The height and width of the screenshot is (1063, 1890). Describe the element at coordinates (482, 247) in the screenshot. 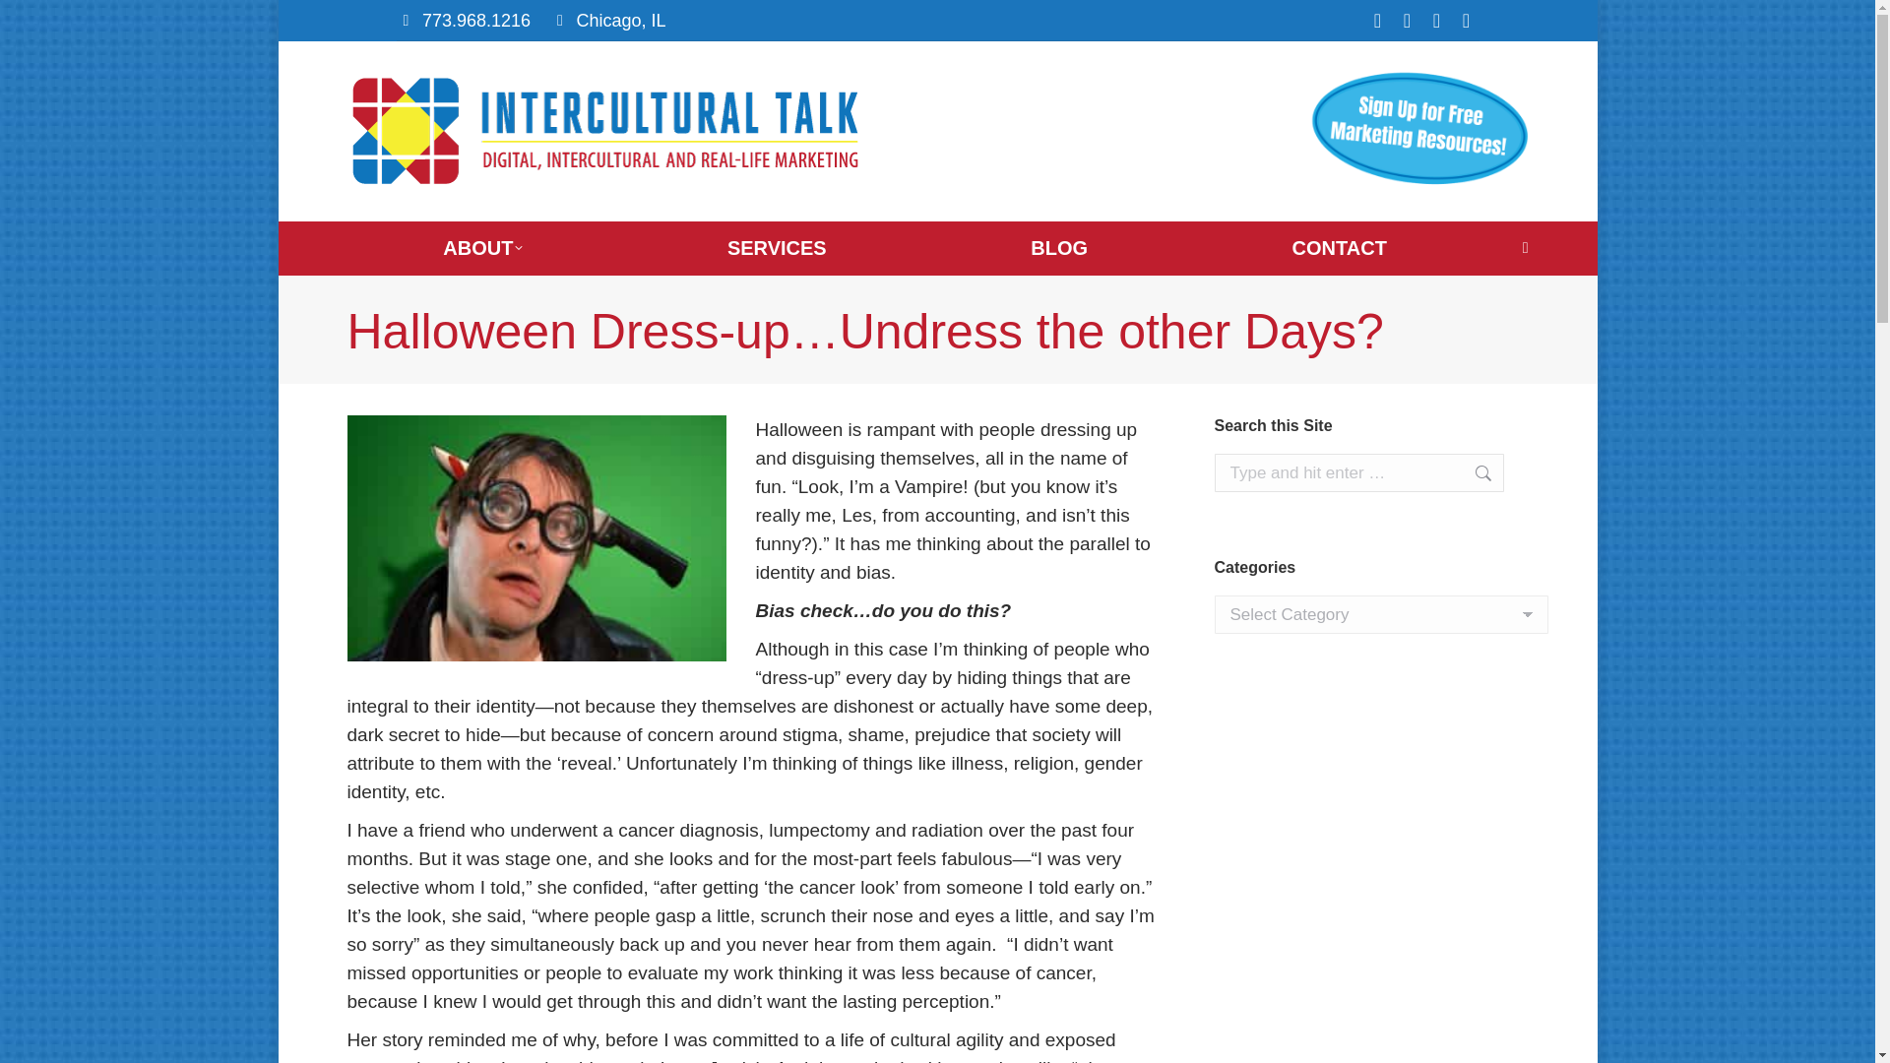

I see `ABOUT` at that location.